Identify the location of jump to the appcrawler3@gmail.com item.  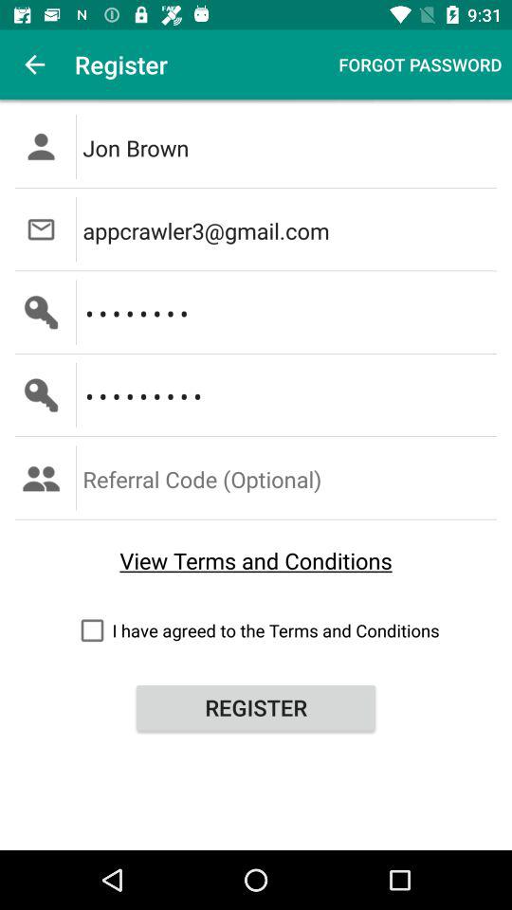
(290, 229).